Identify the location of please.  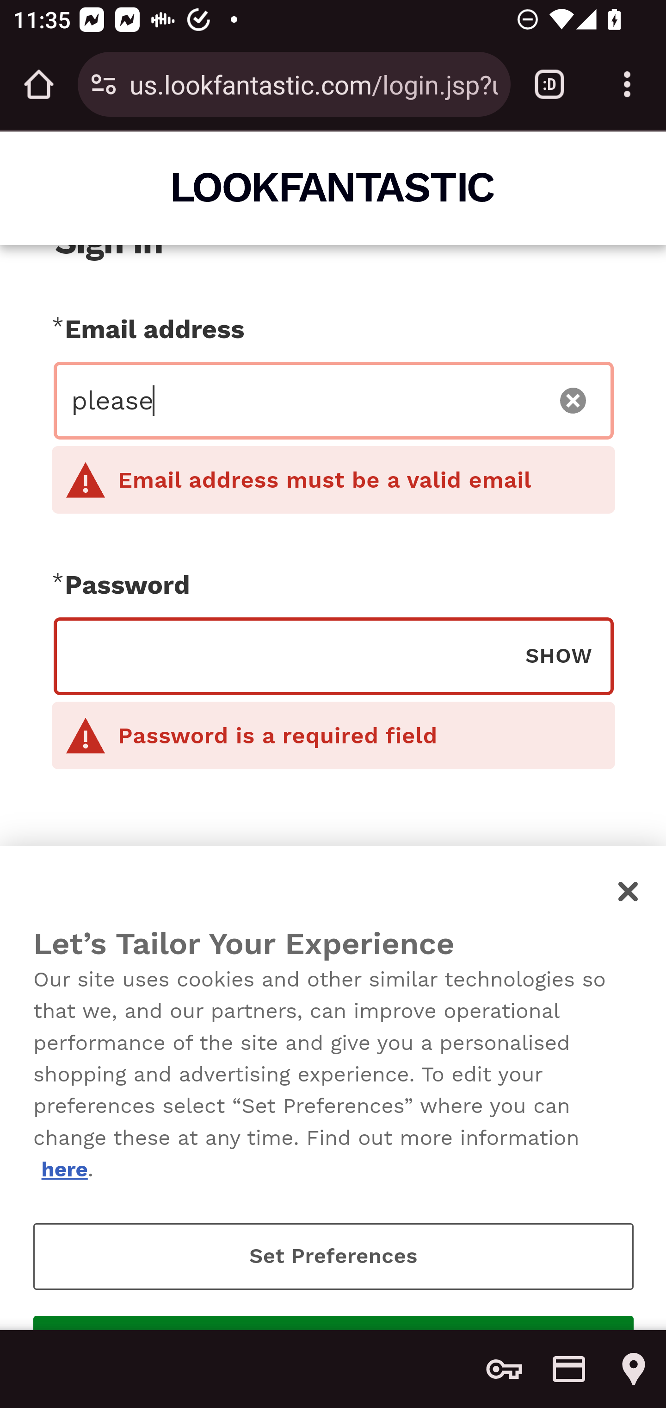
(304, 400).